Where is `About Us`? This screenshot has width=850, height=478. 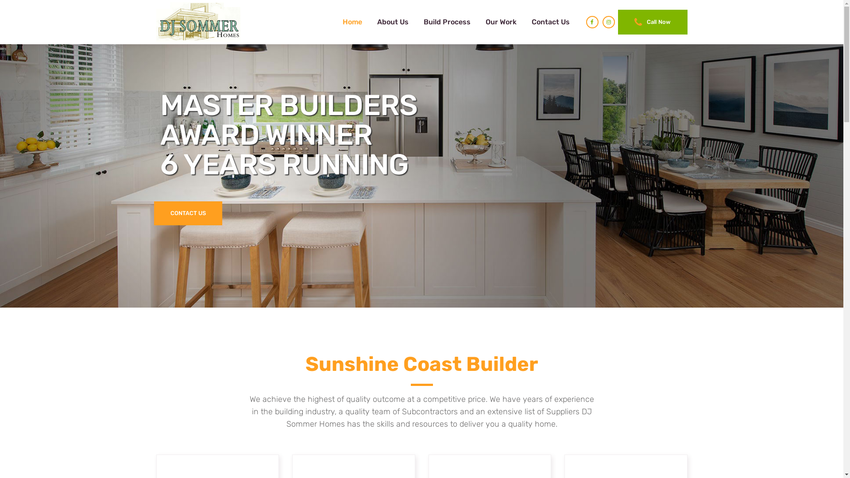 About Us is located at coordinates (393, 22).